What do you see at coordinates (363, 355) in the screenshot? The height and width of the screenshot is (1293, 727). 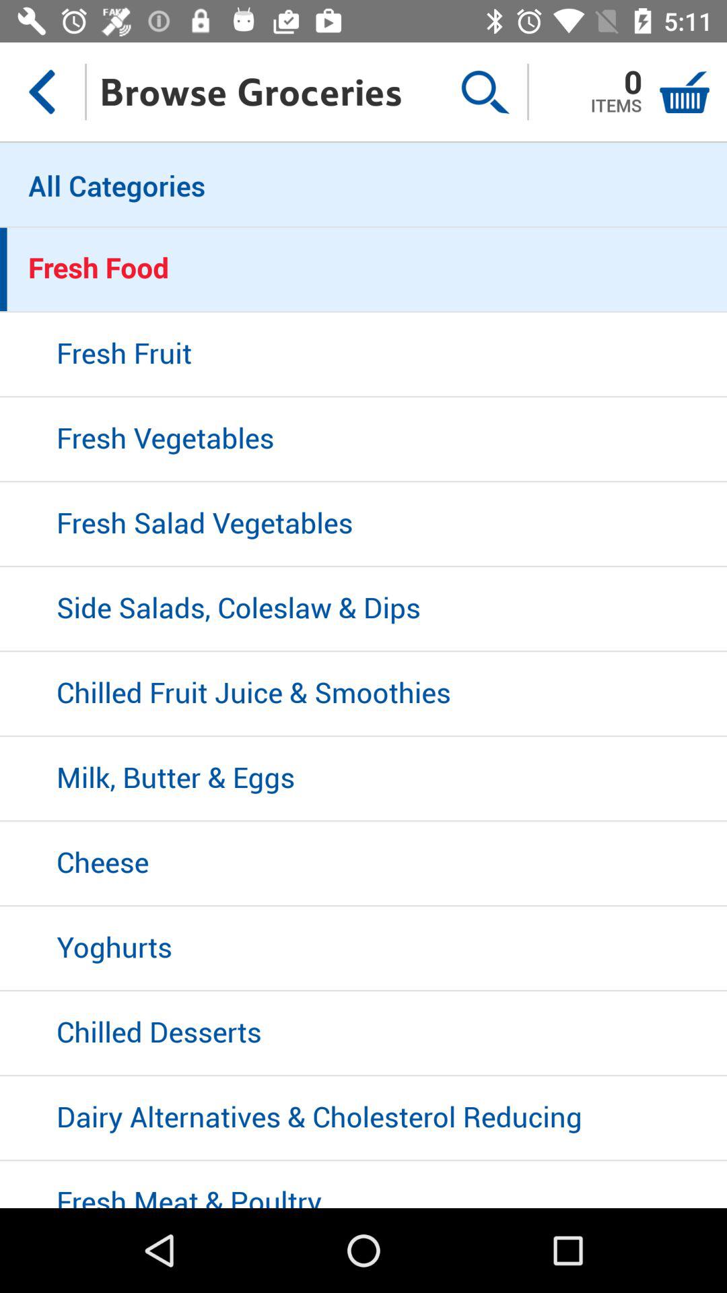 I see `open item above fresh vegetables icon` at bounding box center [363, 355].